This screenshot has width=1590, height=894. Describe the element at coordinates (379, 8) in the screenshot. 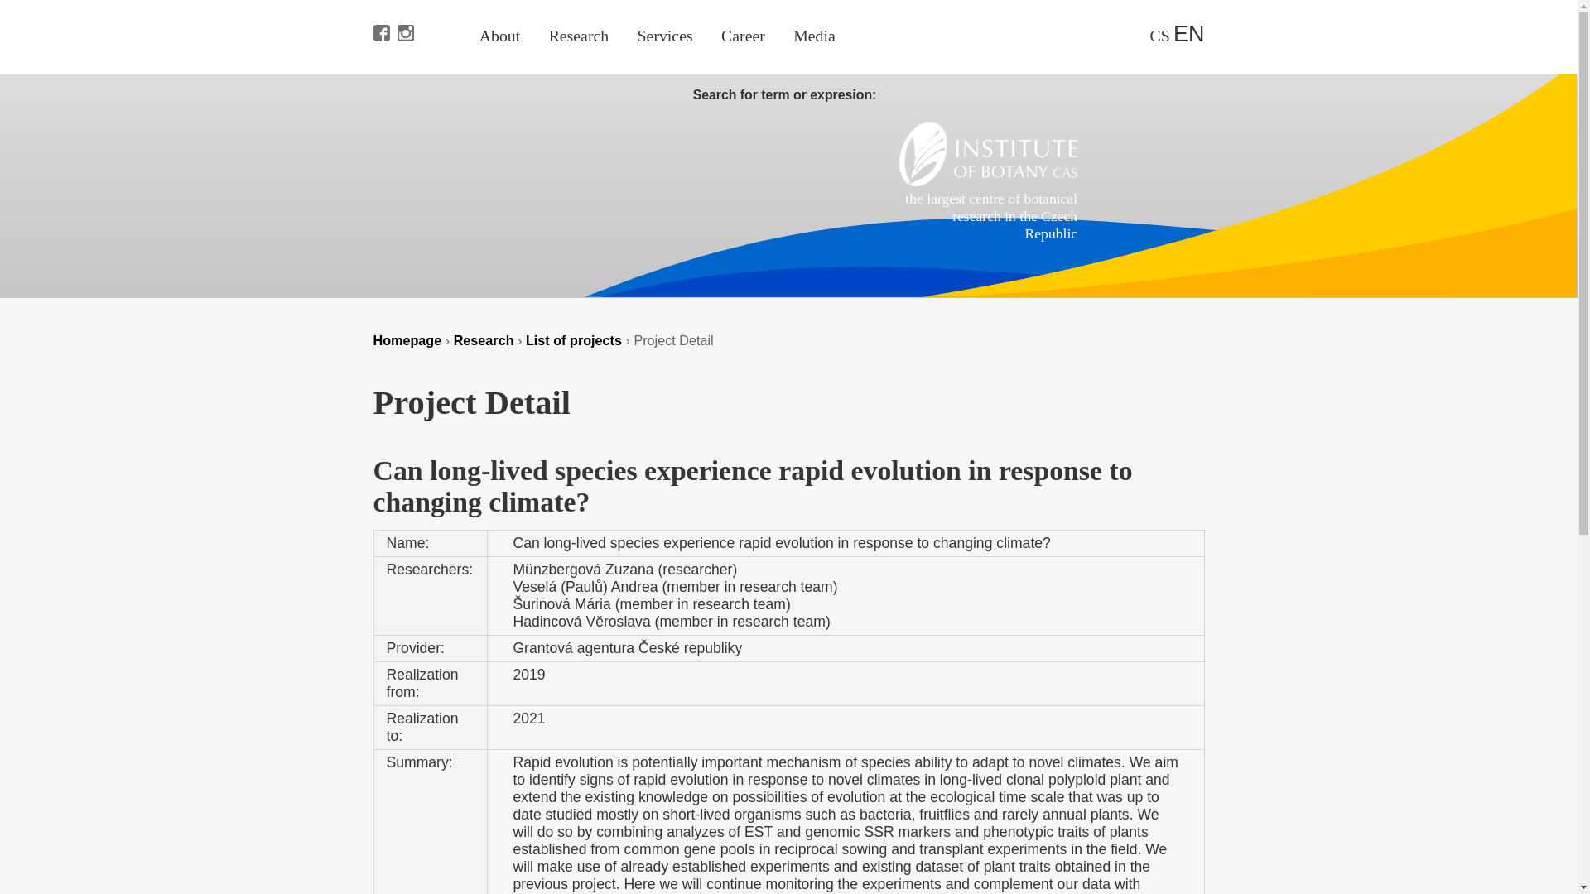

I see `Visit Facebook` at that location.